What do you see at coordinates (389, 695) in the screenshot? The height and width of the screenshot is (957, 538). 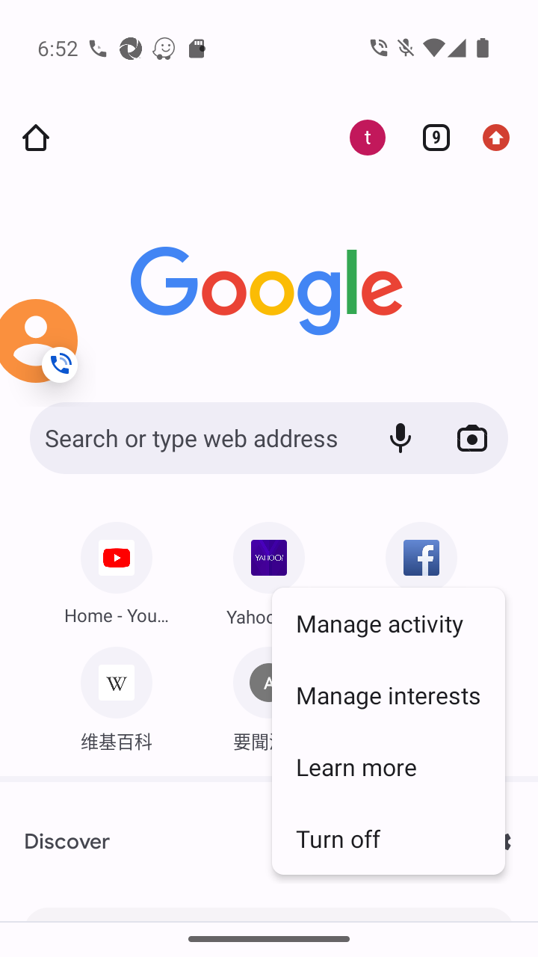 I see `Manage interests` at bounding box center [389, 695].